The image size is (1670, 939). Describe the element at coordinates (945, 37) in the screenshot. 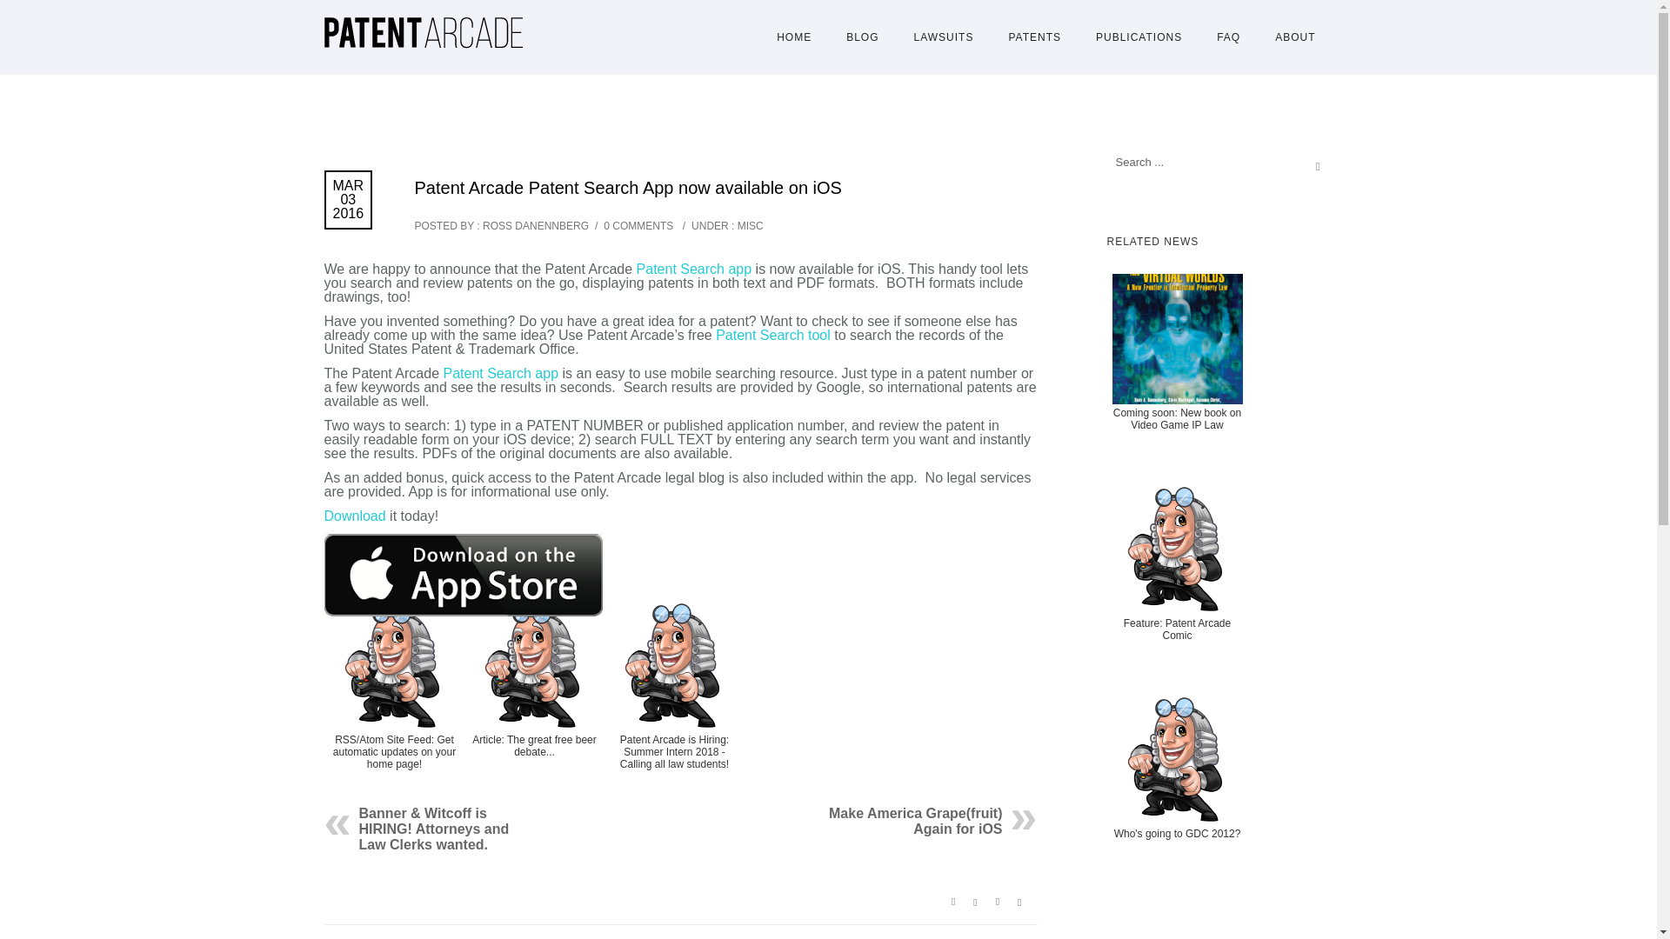

I see `LAWSUITS` at that location.